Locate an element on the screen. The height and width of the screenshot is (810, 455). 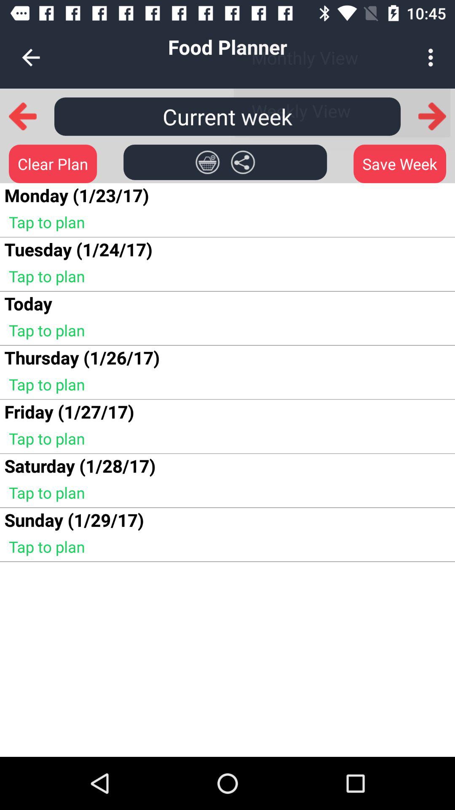
open the icon above tap to plan is located at coordinates (28, 303).